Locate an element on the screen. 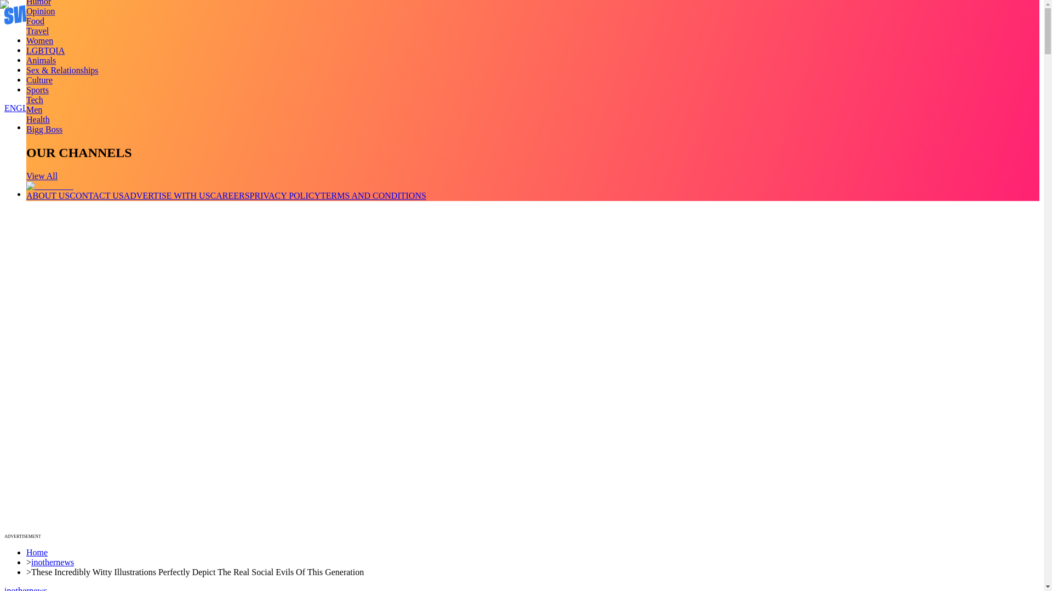 The image size is (1052, 591). Tech is located at coordinates (35, 100).